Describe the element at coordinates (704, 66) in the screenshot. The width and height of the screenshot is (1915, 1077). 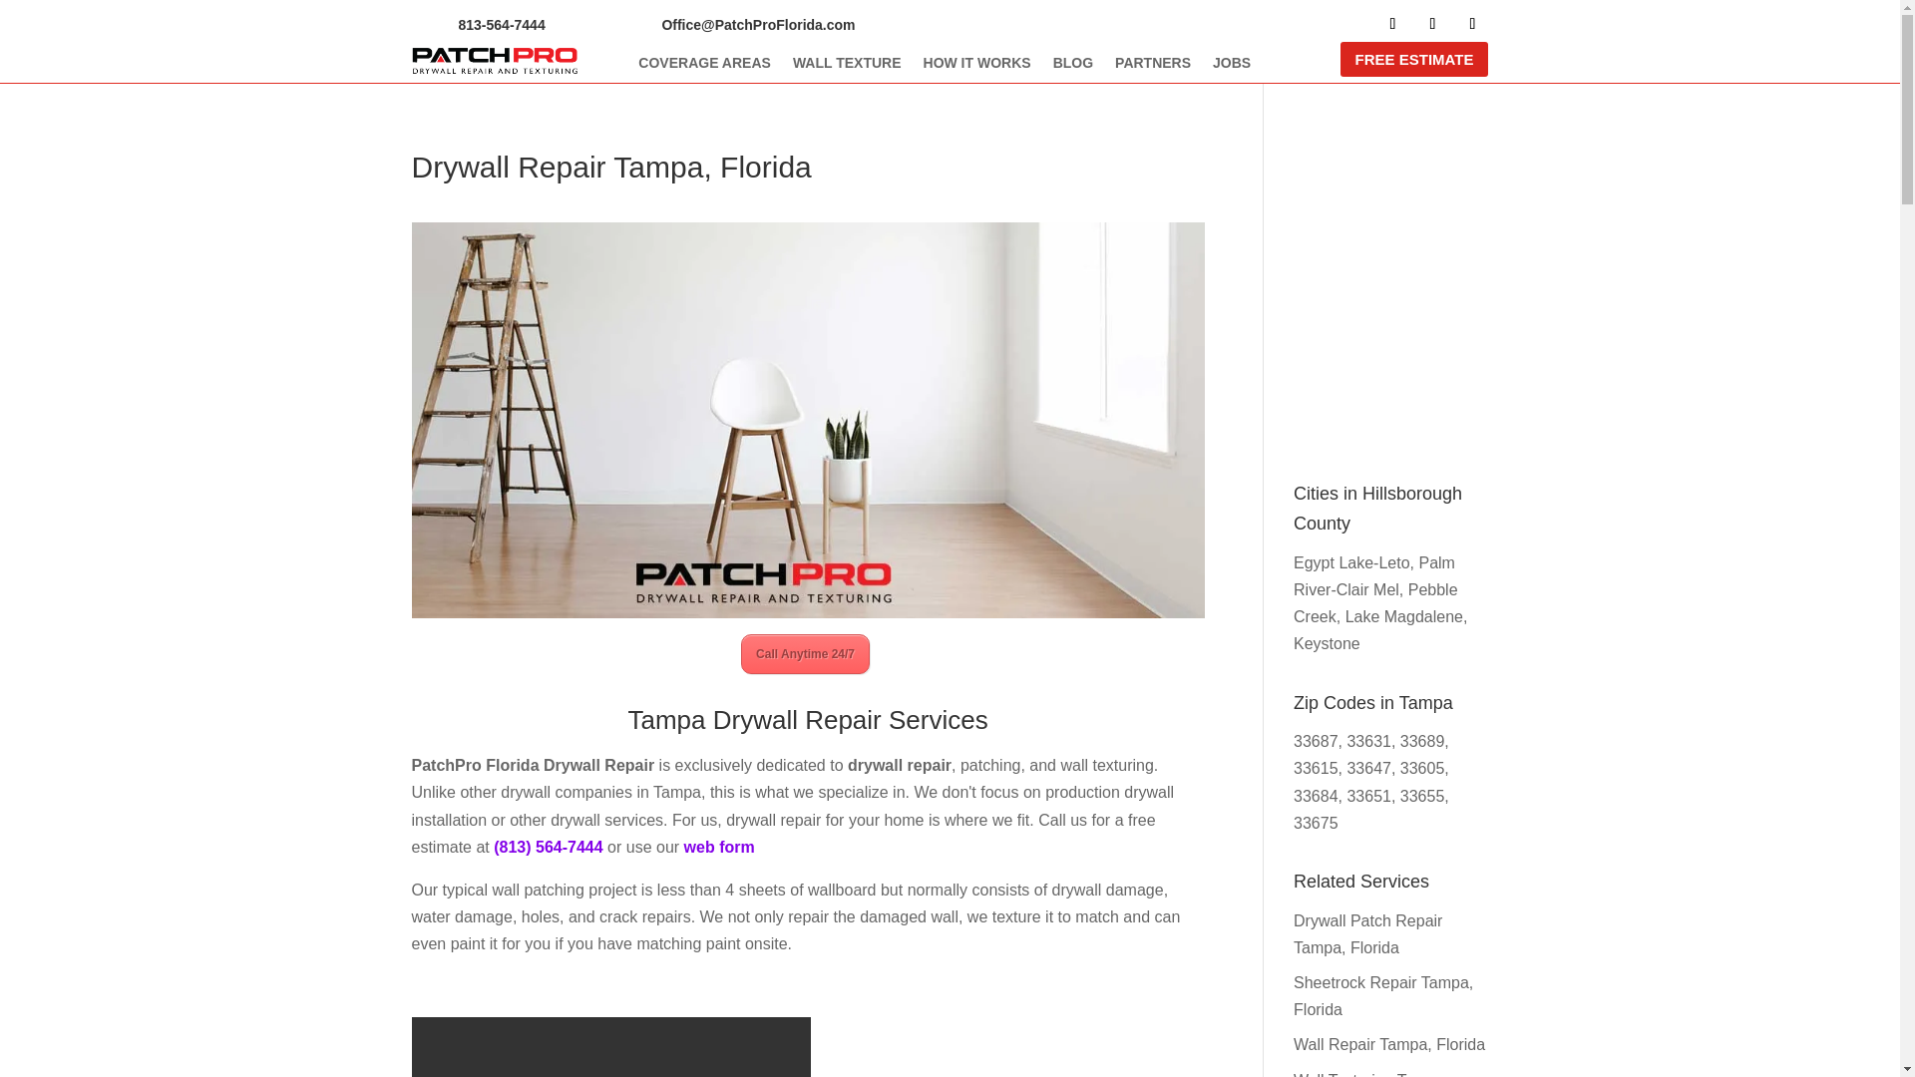
I see `COVERAGE AREAS` at that location.